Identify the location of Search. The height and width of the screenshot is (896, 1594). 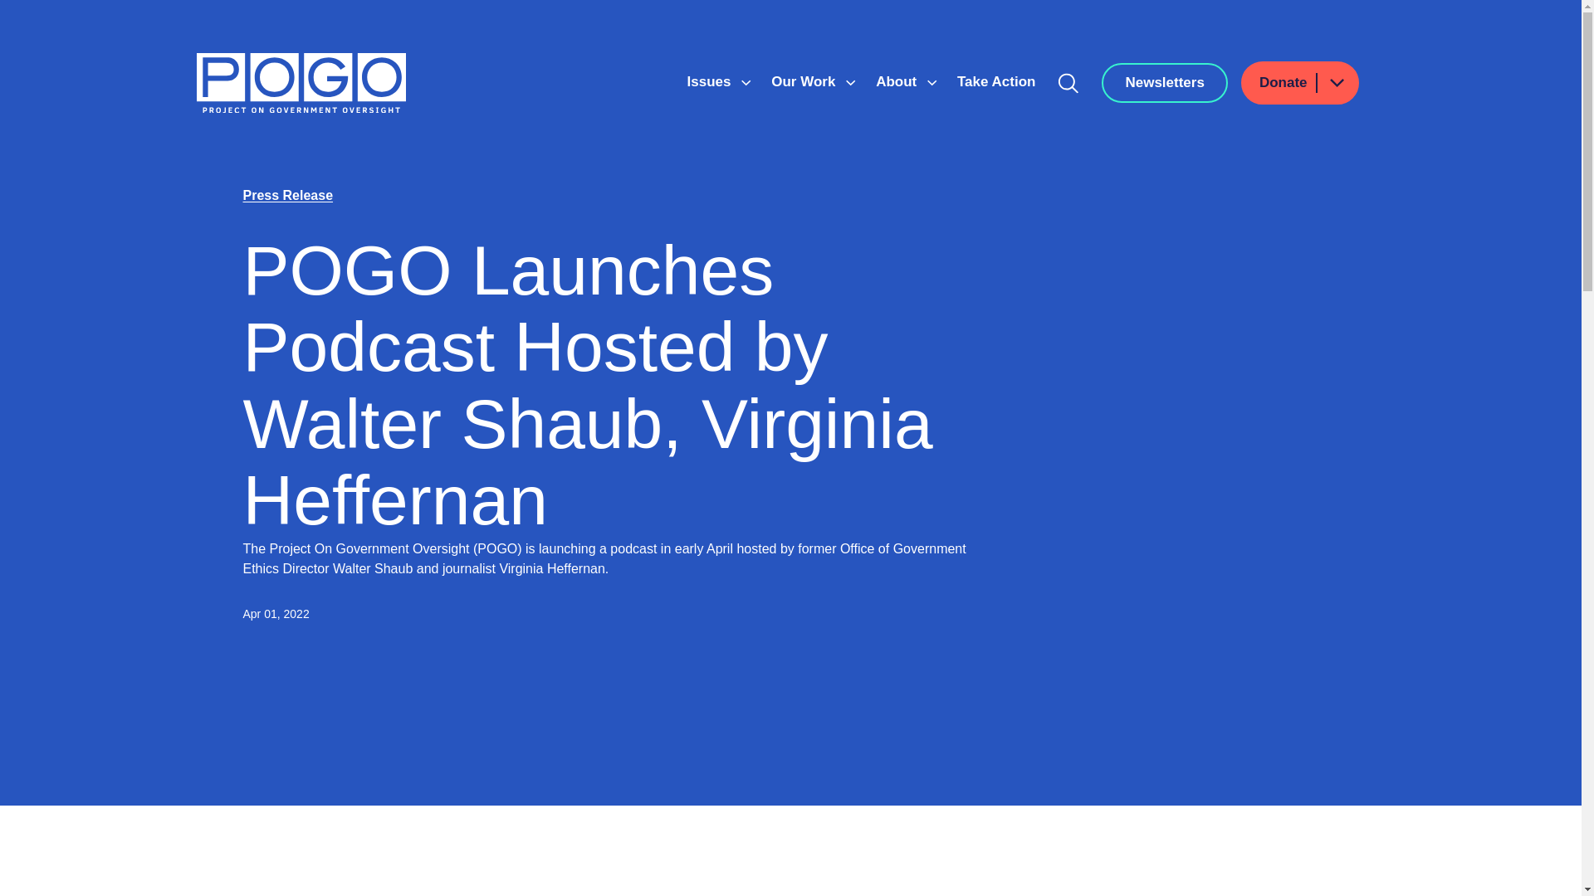
(1068, 83).